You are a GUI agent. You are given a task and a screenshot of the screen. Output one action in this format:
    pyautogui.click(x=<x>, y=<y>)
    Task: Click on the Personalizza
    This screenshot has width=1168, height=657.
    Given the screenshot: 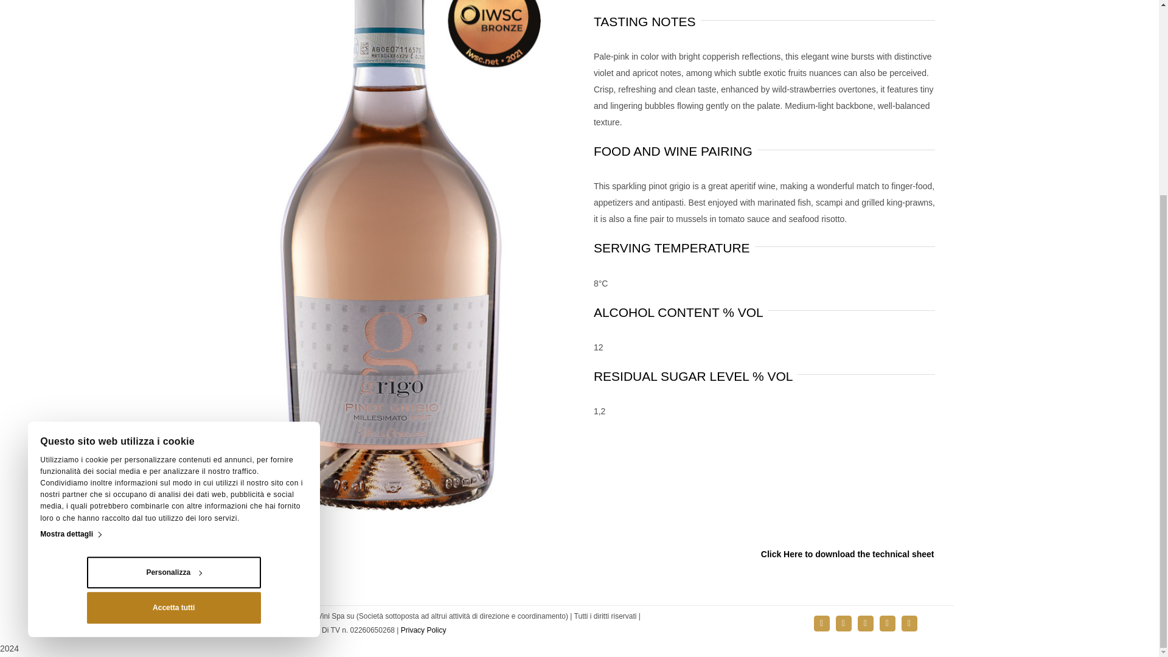 What is the action you would take?
    pyautogui.click(x=173, y=302)
    